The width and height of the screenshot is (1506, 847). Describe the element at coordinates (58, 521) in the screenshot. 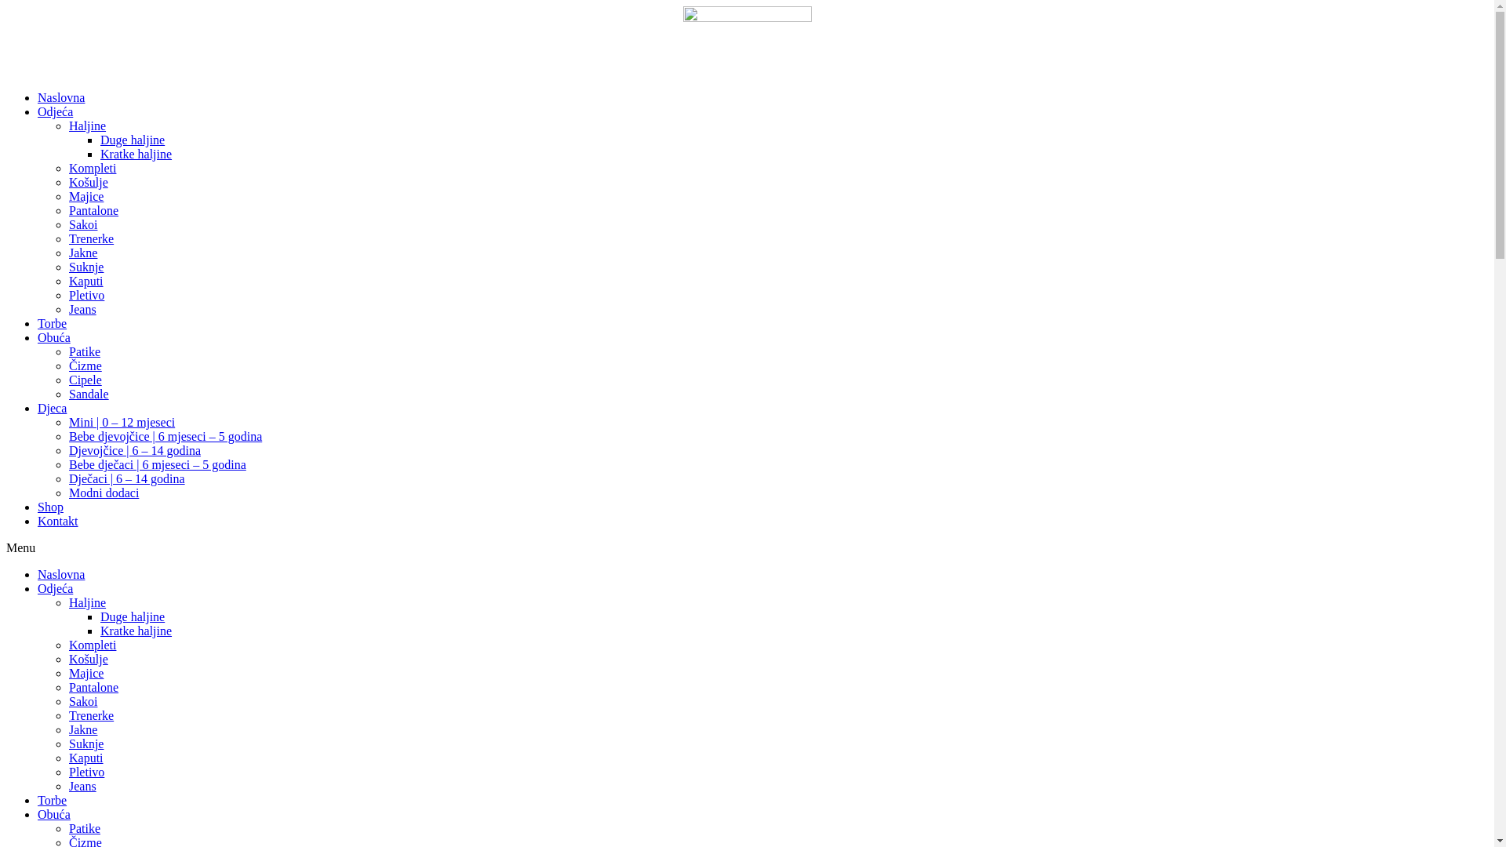

I see `Kontakt` at that location.